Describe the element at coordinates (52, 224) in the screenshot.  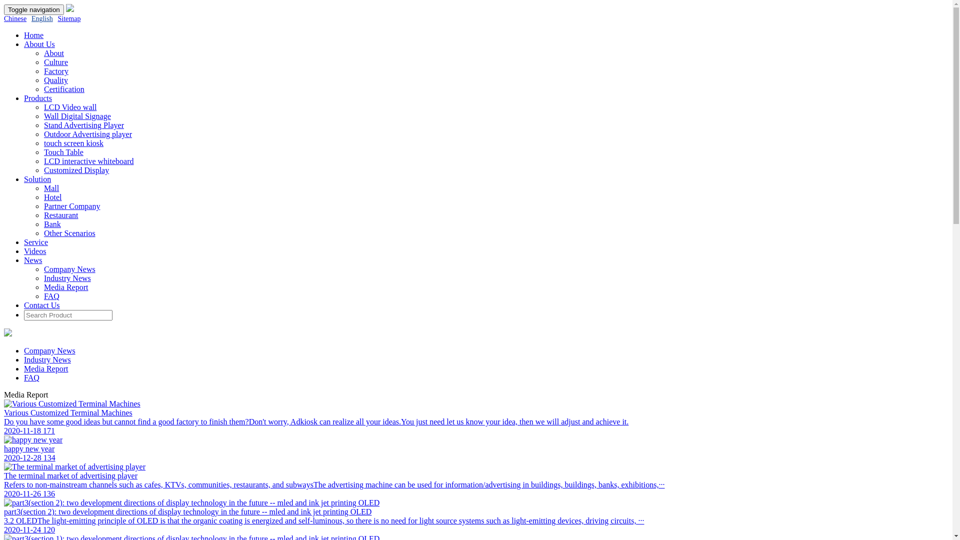
I see `Bank` at that location.